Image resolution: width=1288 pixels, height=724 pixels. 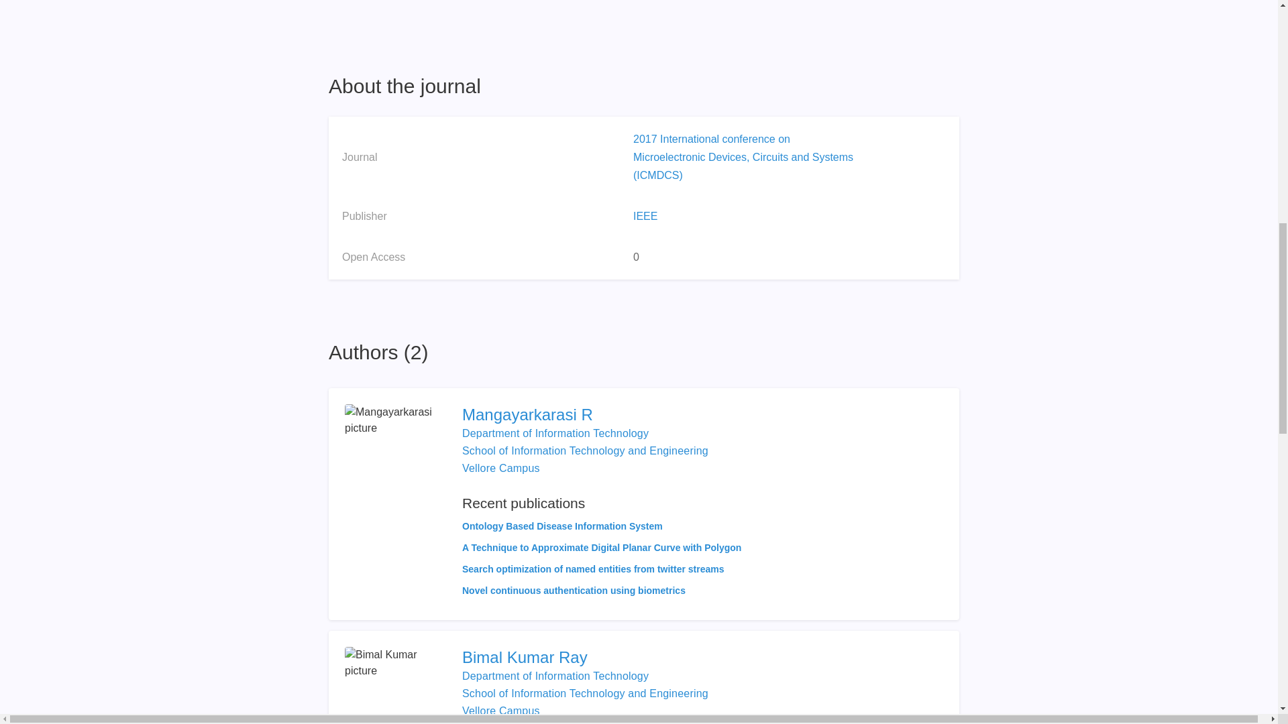 What do you see at coordinates (555, 676) in the screenshot?
I see `Department of Information Technology` at bounding box center [555, 676].